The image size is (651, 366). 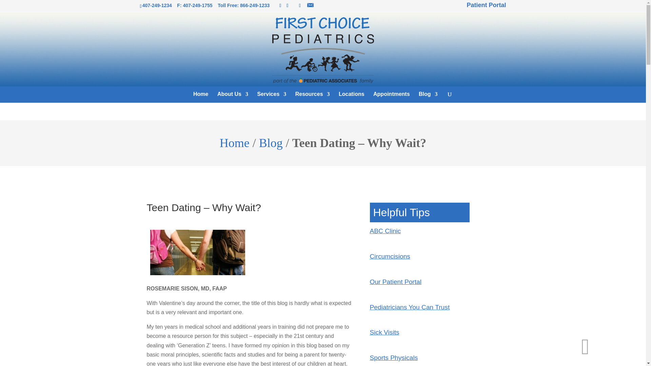 I want to click on Home, so click(x=201, y=97).